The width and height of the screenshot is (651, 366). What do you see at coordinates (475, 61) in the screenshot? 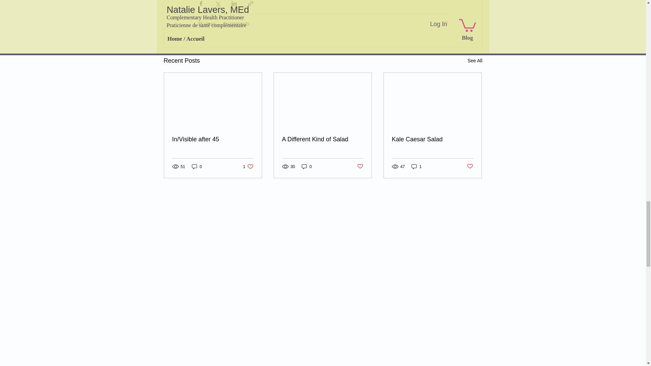
I see `See All` at bounding box center [475, 61].